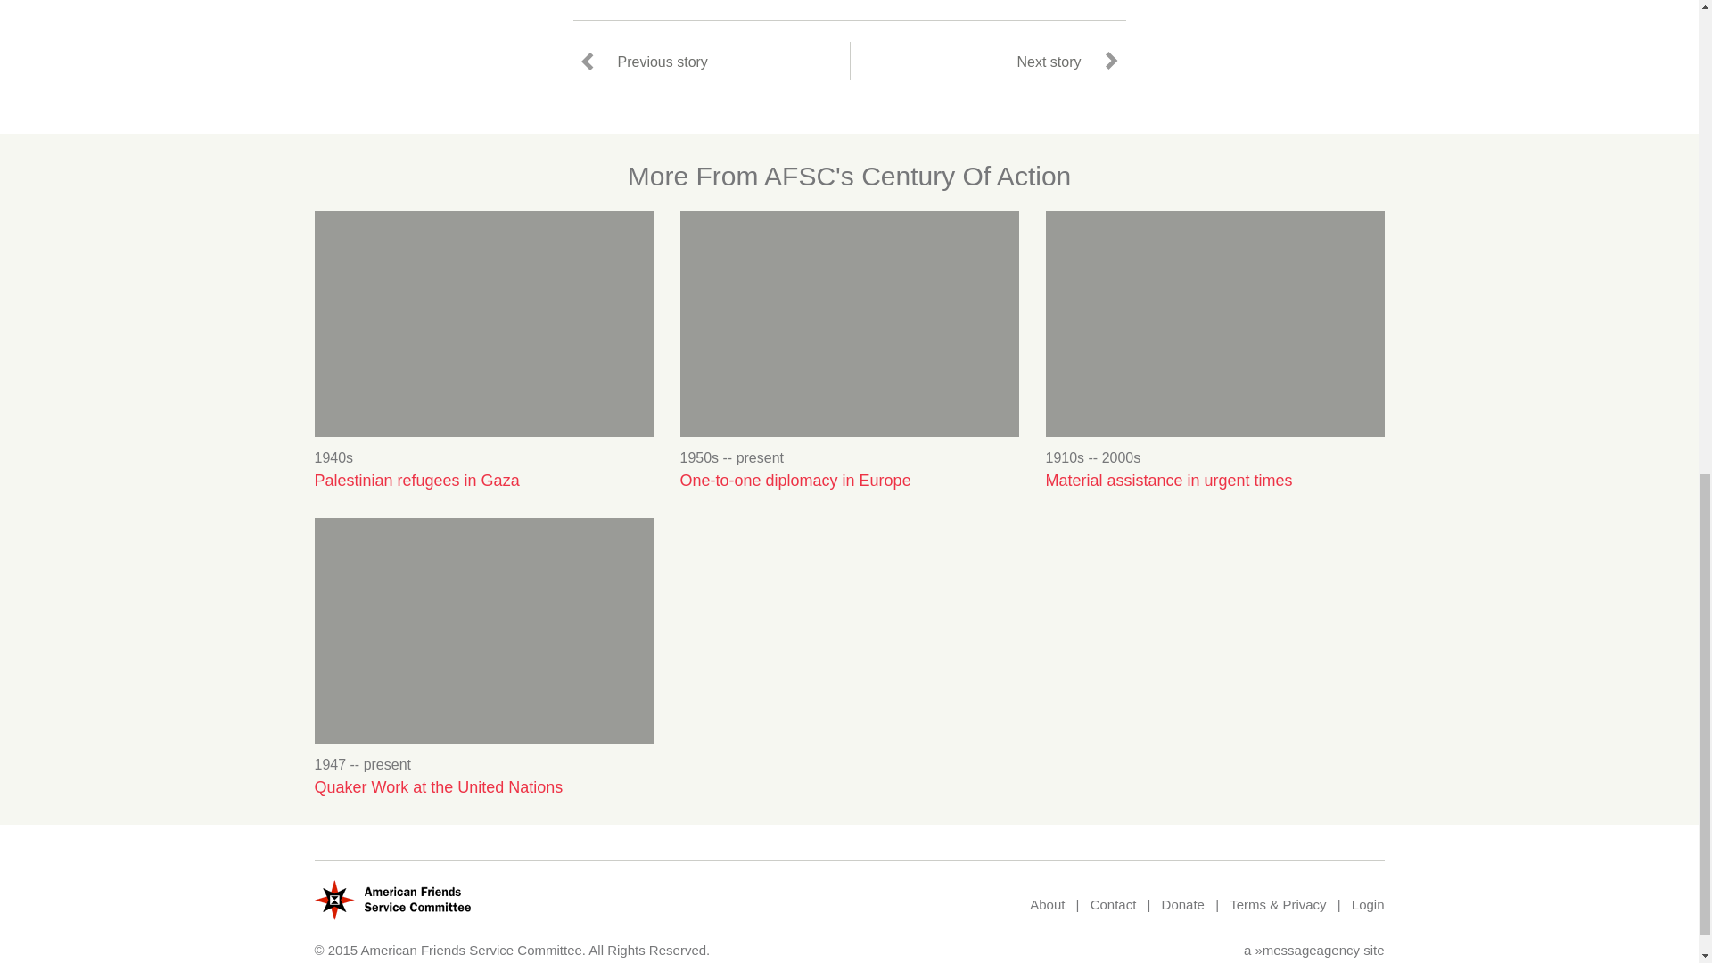 Image resolution: width=1712 pixels, height=963 pixels. Describe the element at coordinates (1368, 904) in the screenshot. I see `Login` at that location.